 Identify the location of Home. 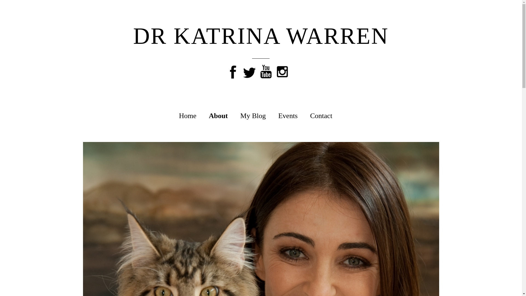
(188, 116).